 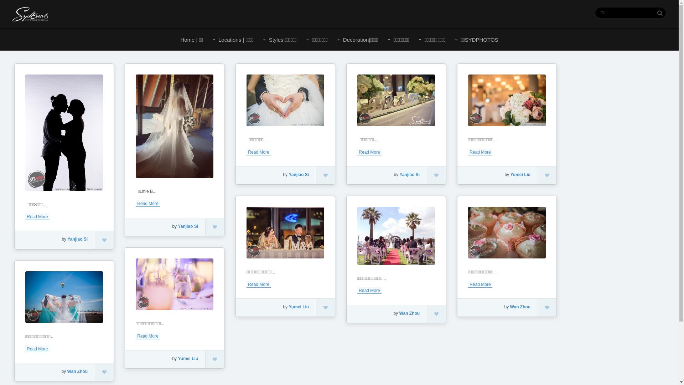 I want to click on Read More, so click(x=480, y=284).